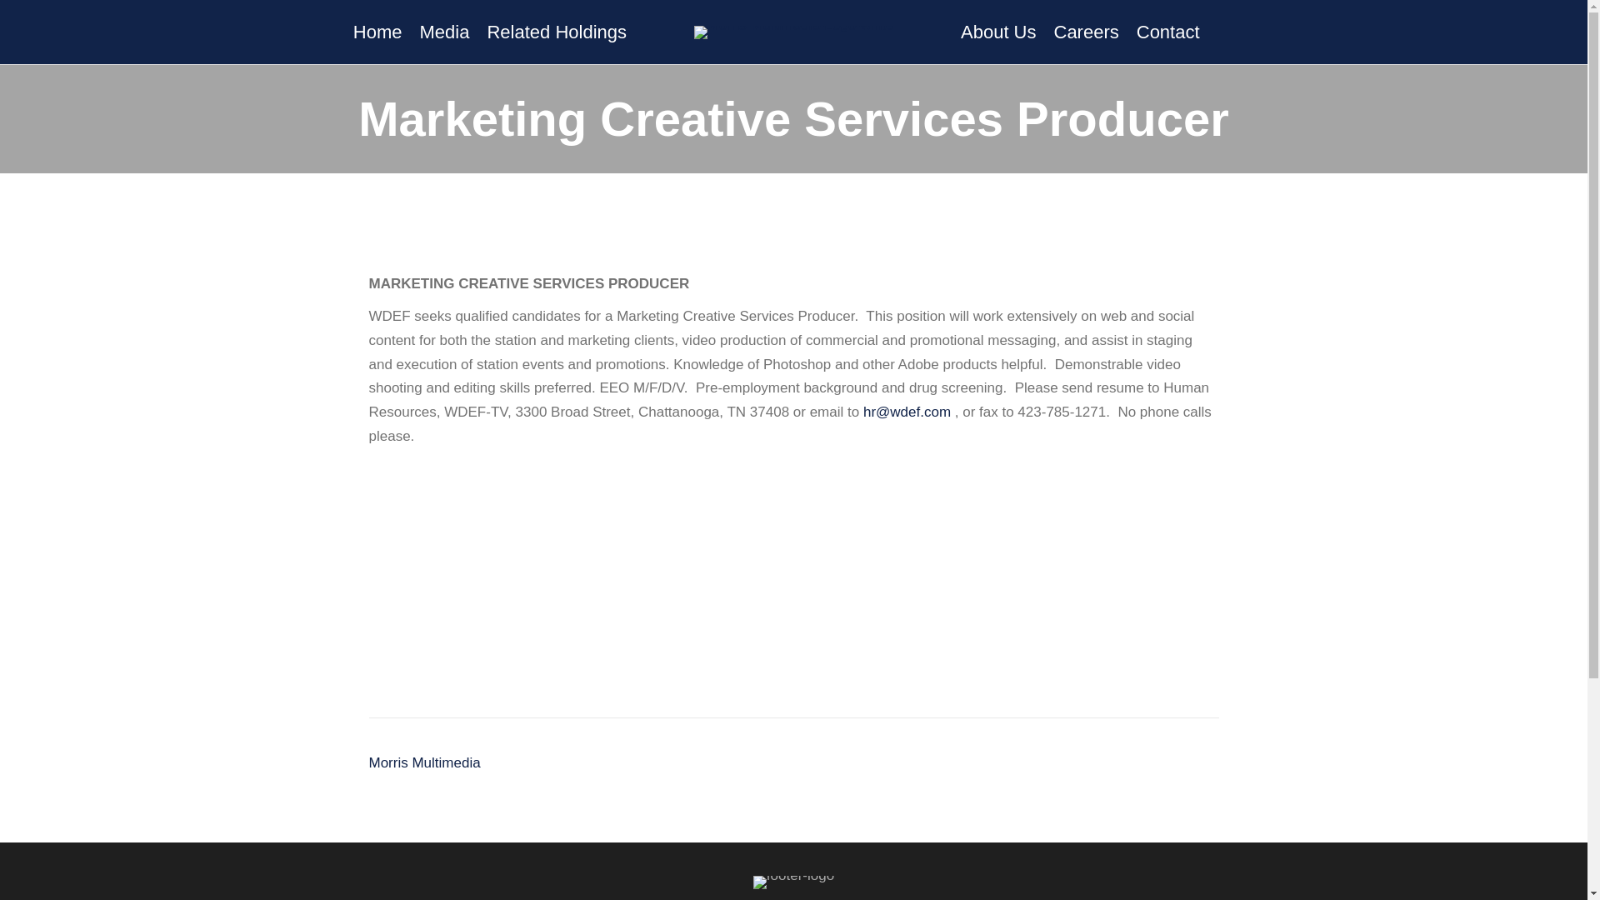 This screenshot has width=1600, height=900. I want to click on Home, so click(378, 32).